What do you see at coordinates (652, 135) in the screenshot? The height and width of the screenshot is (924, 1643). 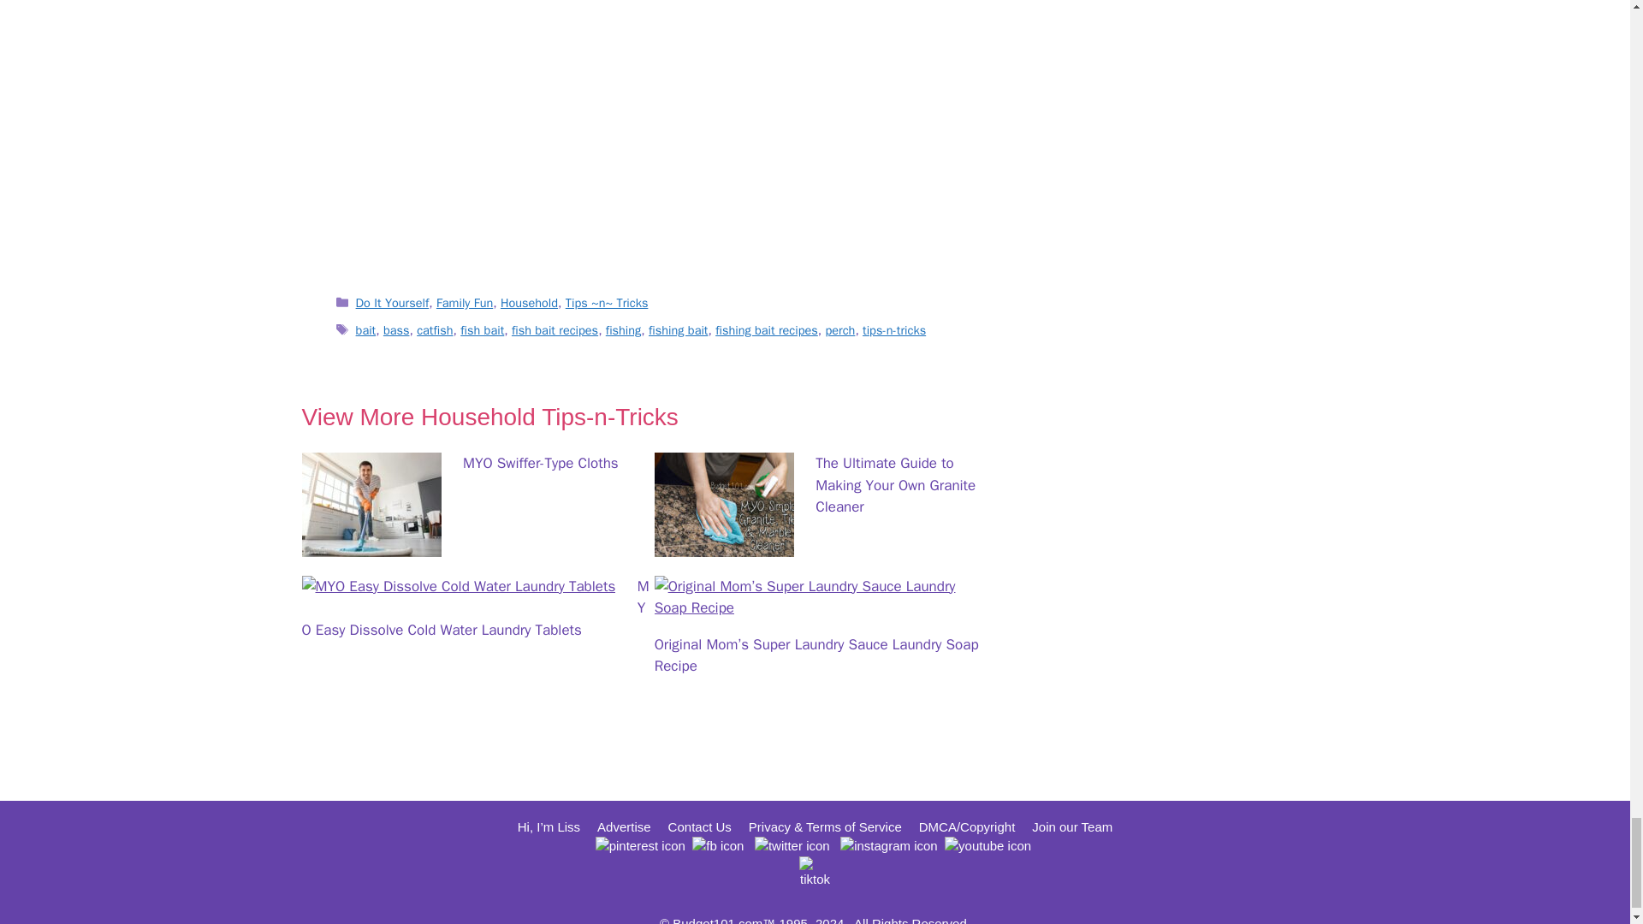 I see `b101 striper bait recipe` at bounding box center [652, 135].